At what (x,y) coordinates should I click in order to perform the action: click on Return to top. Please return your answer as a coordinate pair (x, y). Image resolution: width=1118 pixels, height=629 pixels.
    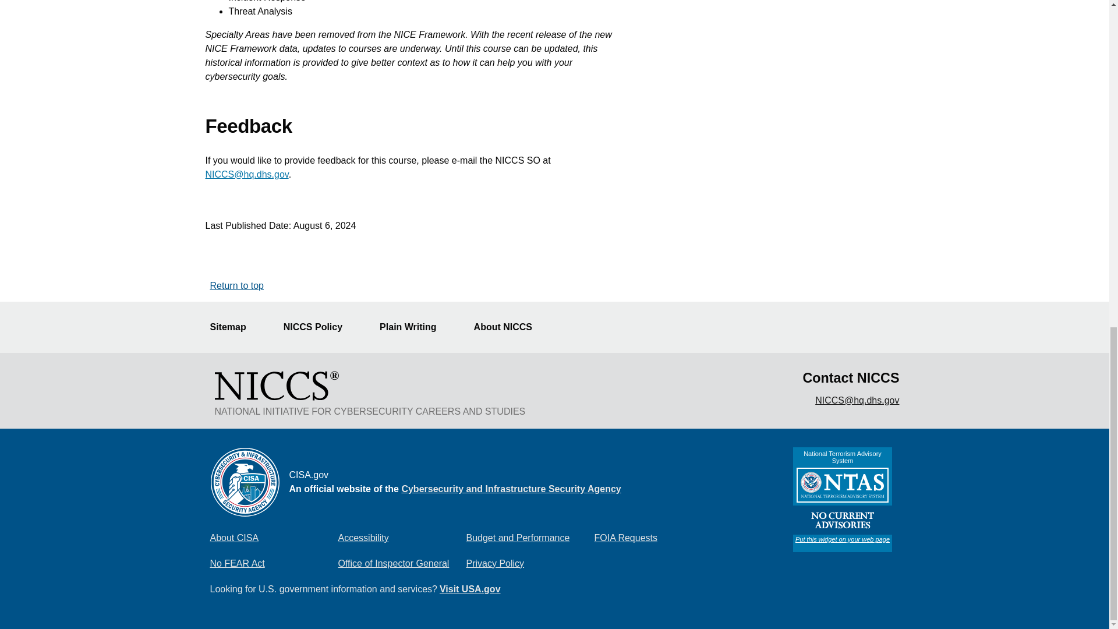
    Looking at the image, I should click on (236, 285).